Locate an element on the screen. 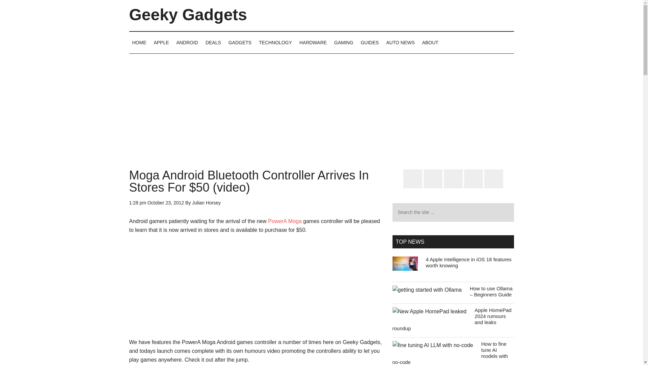  GUIDES is located at coordinates (370, 42).